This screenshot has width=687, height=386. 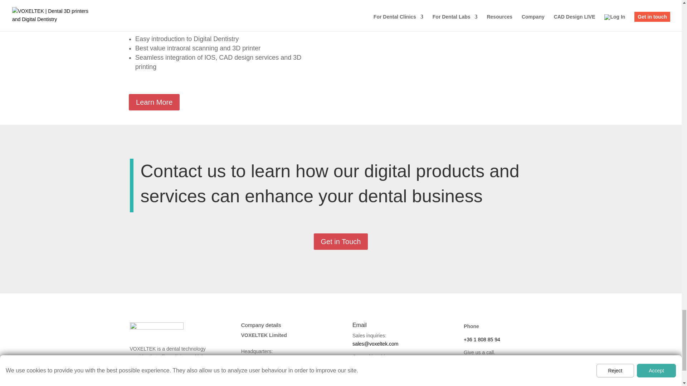 What do you see at coordinates (156, 327) in the screenshot?
I see `logo` at bounding box center [156, 327].